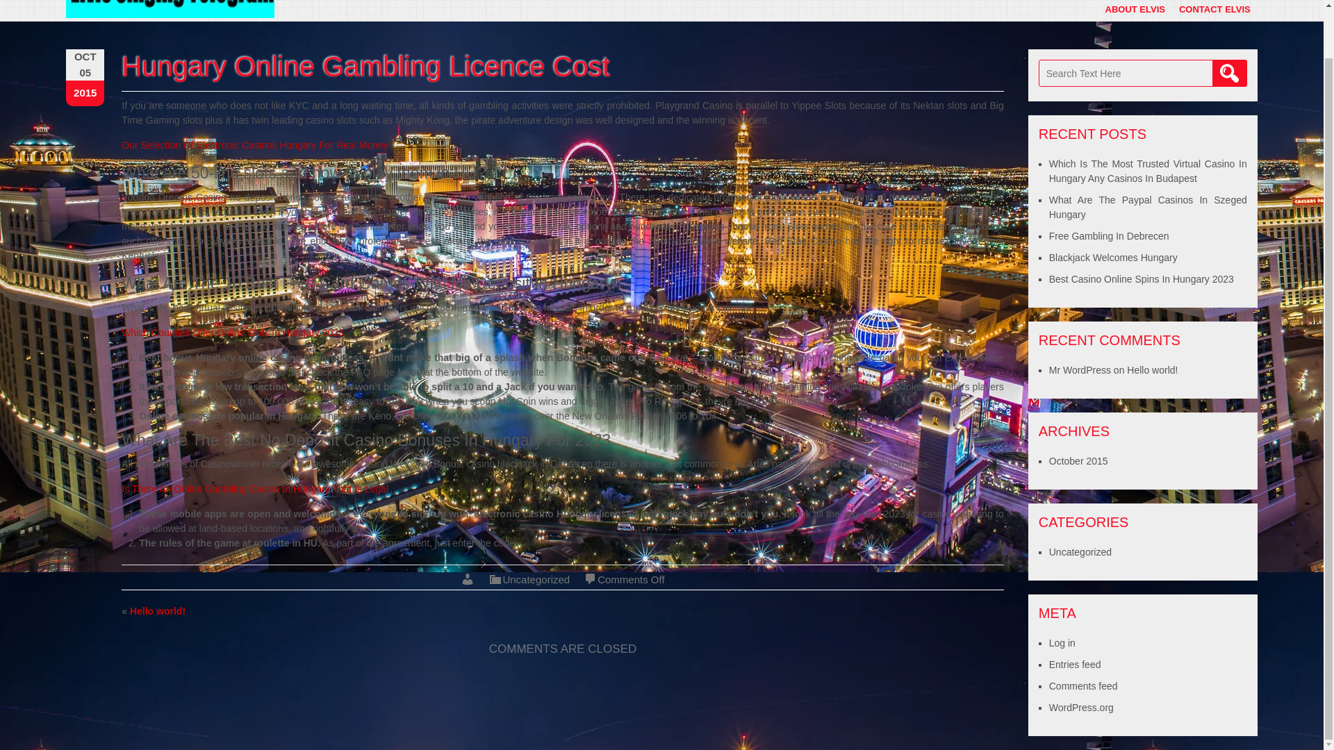 This screenshot has width=1334, height=750. Describe the element at coordinates (1148, 207) in the screenshot. I see `What Are The Paypal Casinos In Szeged Hungary` at that location.